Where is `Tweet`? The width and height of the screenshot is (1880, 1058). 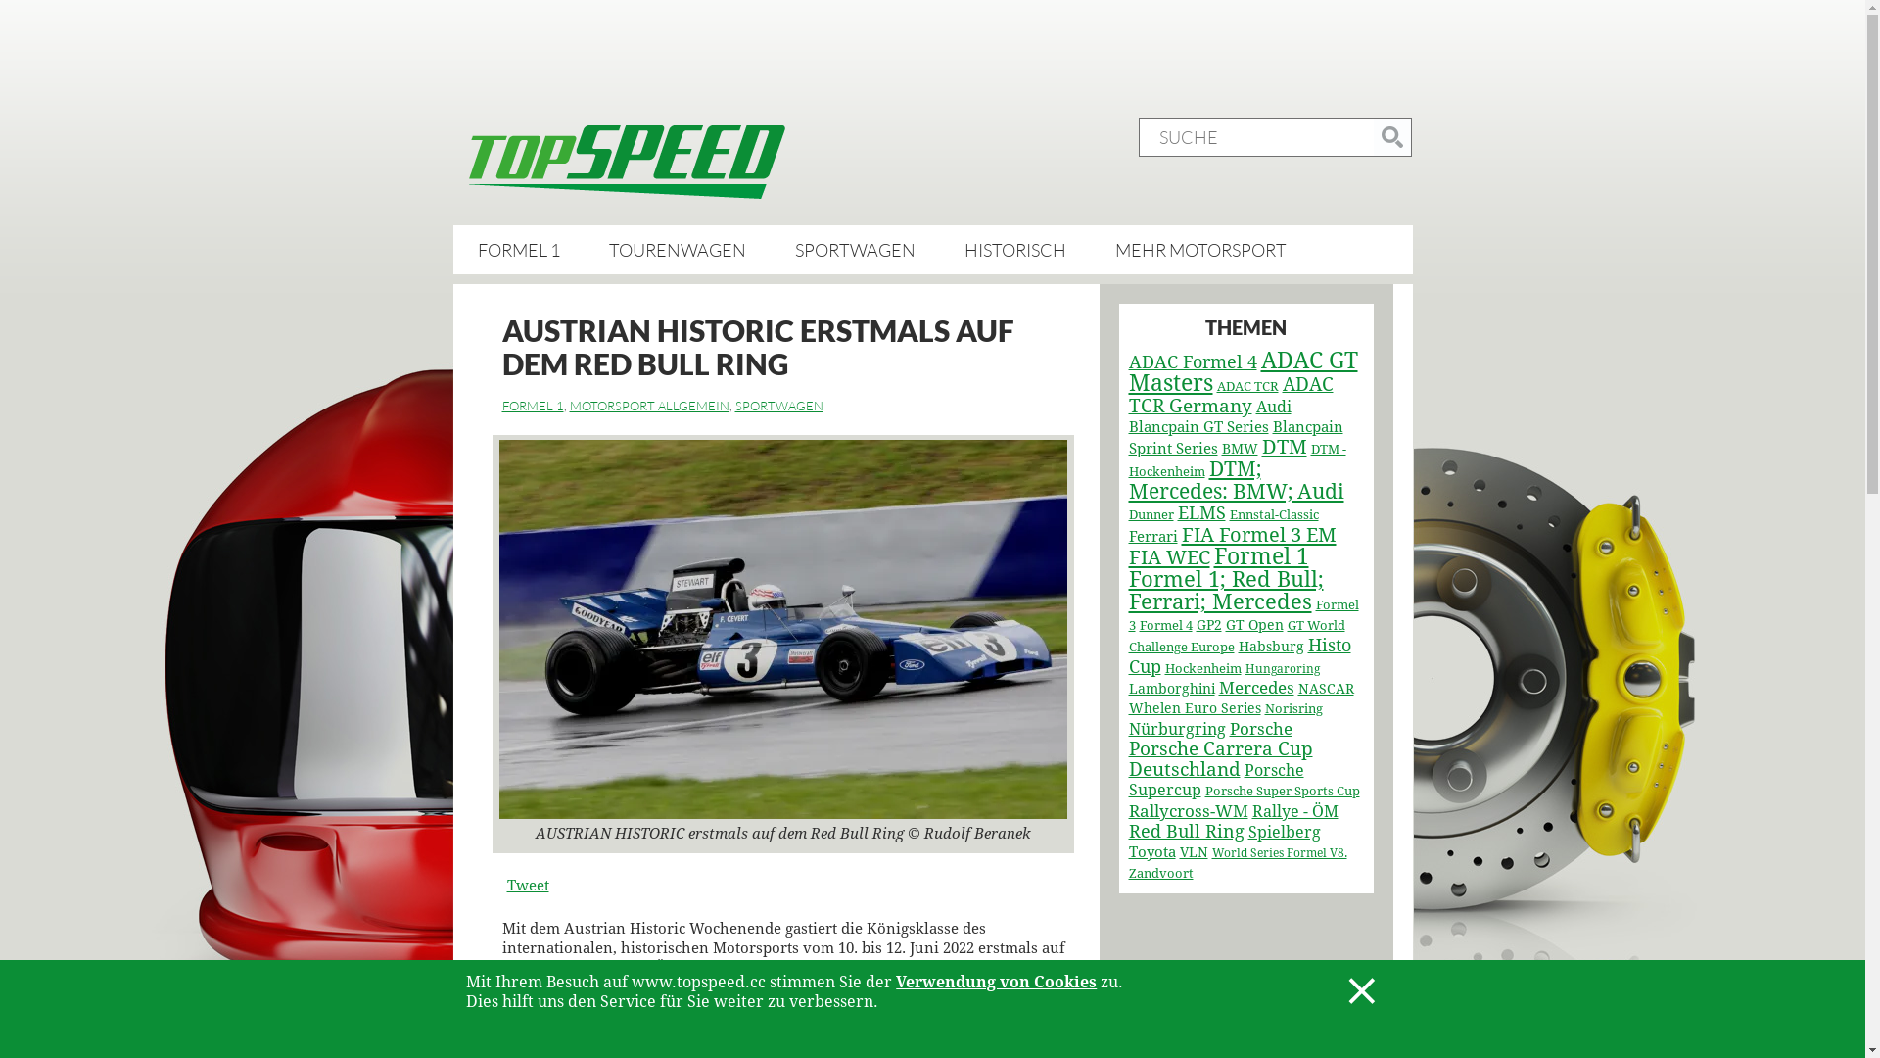
Tweet is located at coordinates (529, 884).